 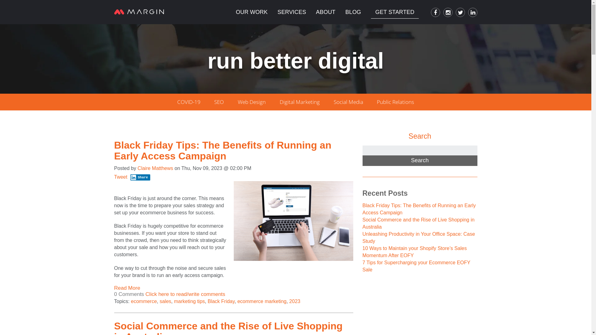 I want to click on SEO, so click(x=219, y=102).